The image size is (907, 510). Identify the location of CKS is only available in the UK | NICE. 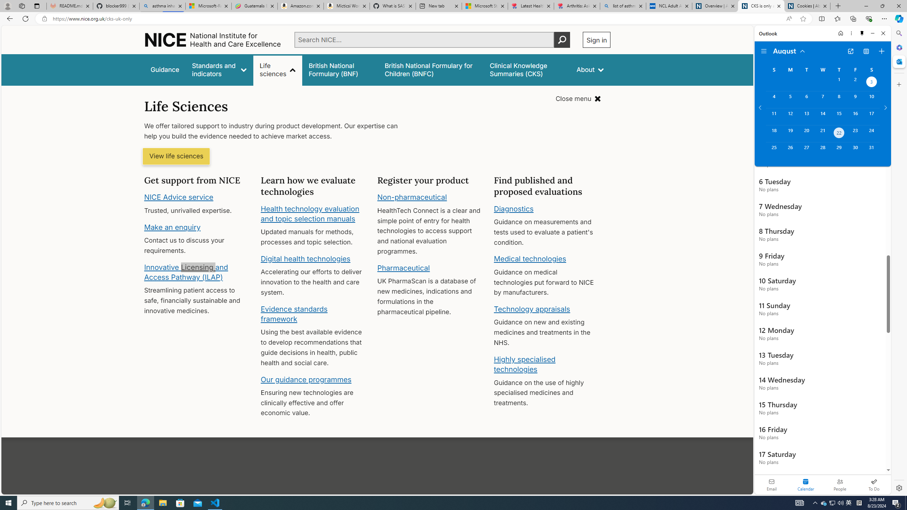
(761, 6).